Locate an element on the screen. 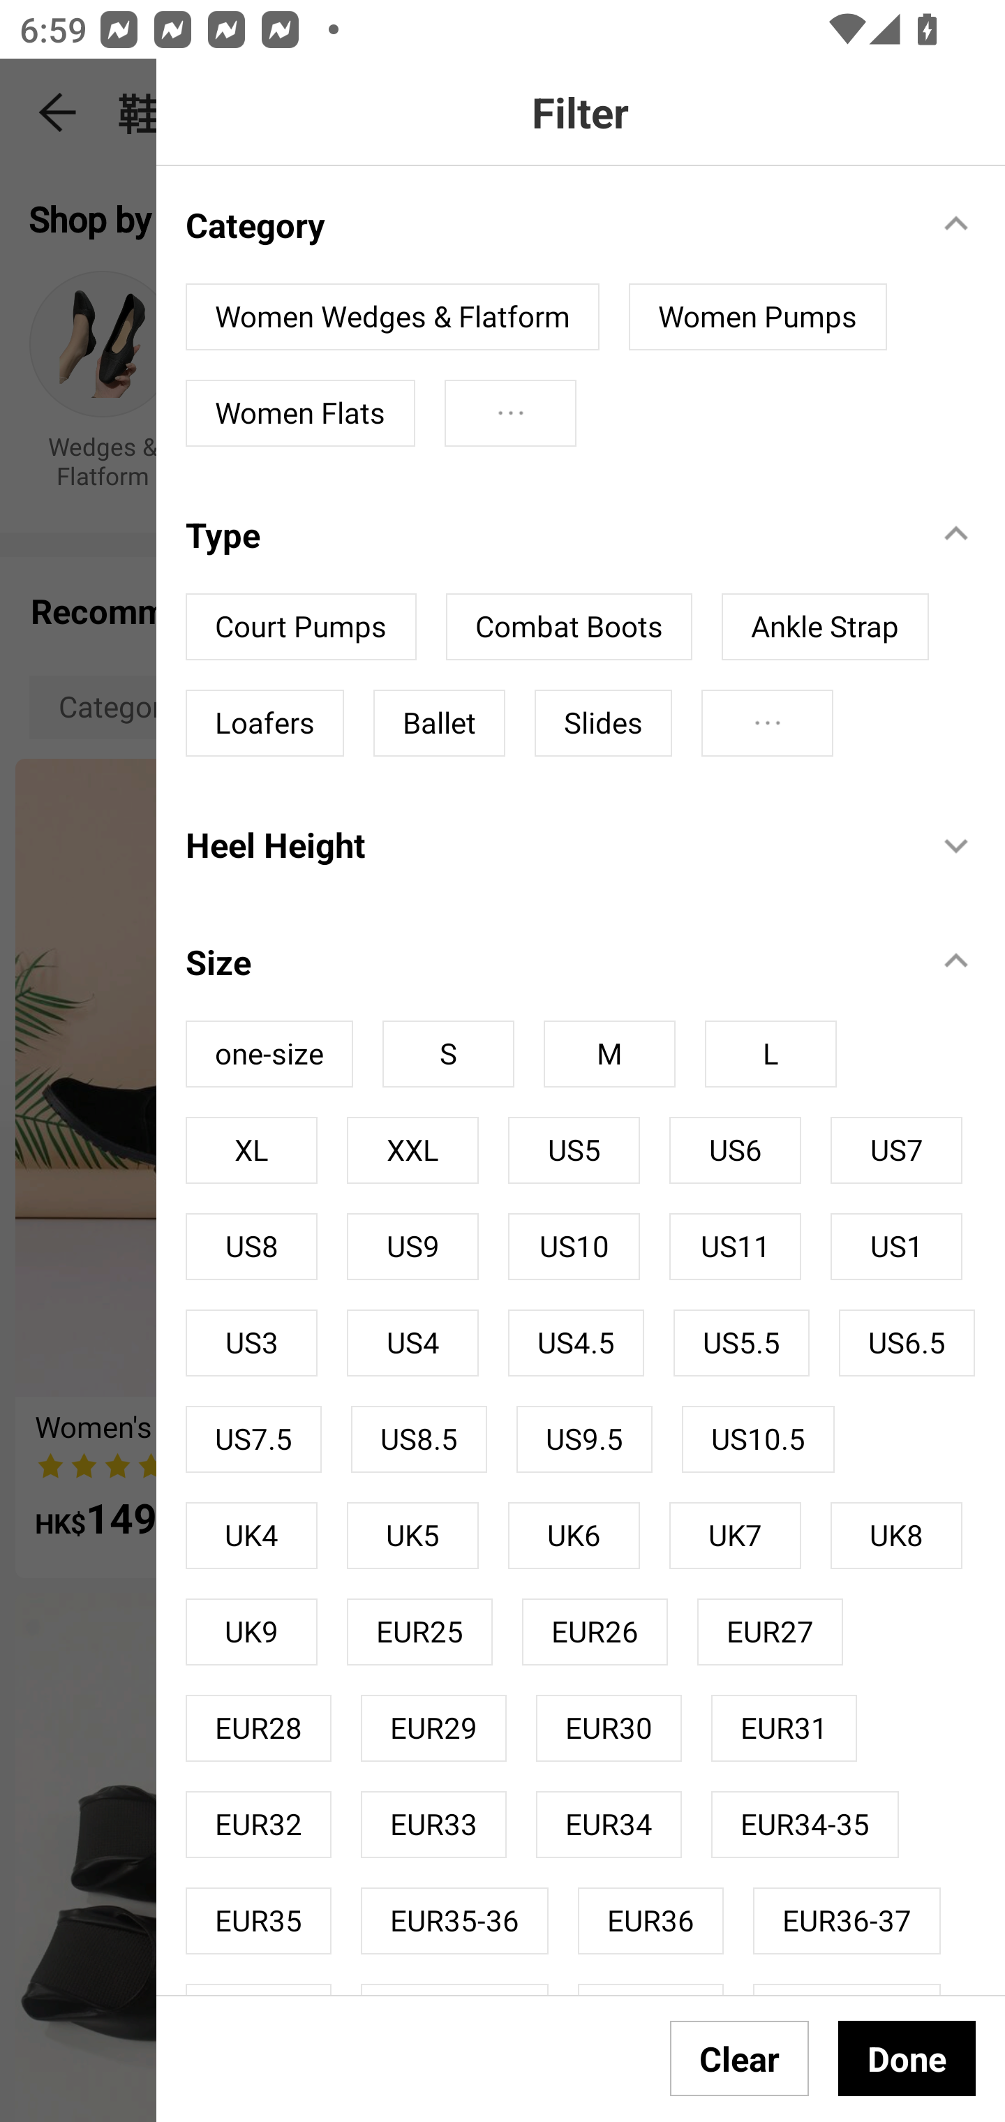 The height and width of the screenshot is (2122, 1005). Heel Height is located at coordinates (546, 845).